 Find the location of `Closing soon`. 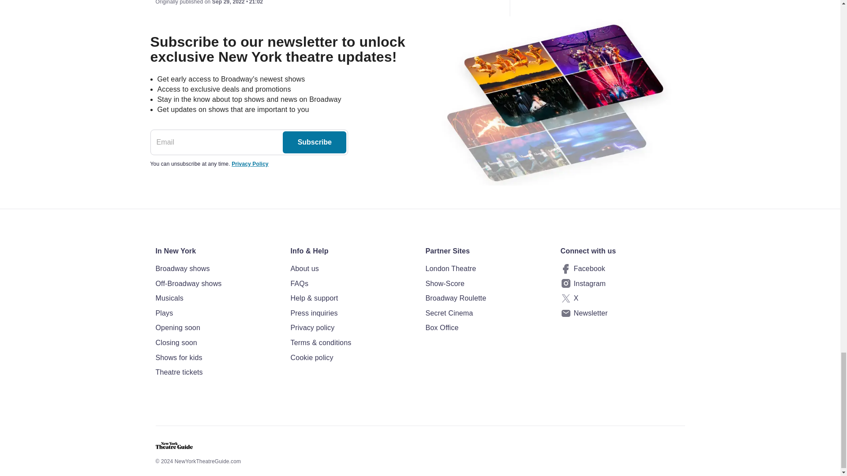

Closing soon is located at coordinates (217, 342).